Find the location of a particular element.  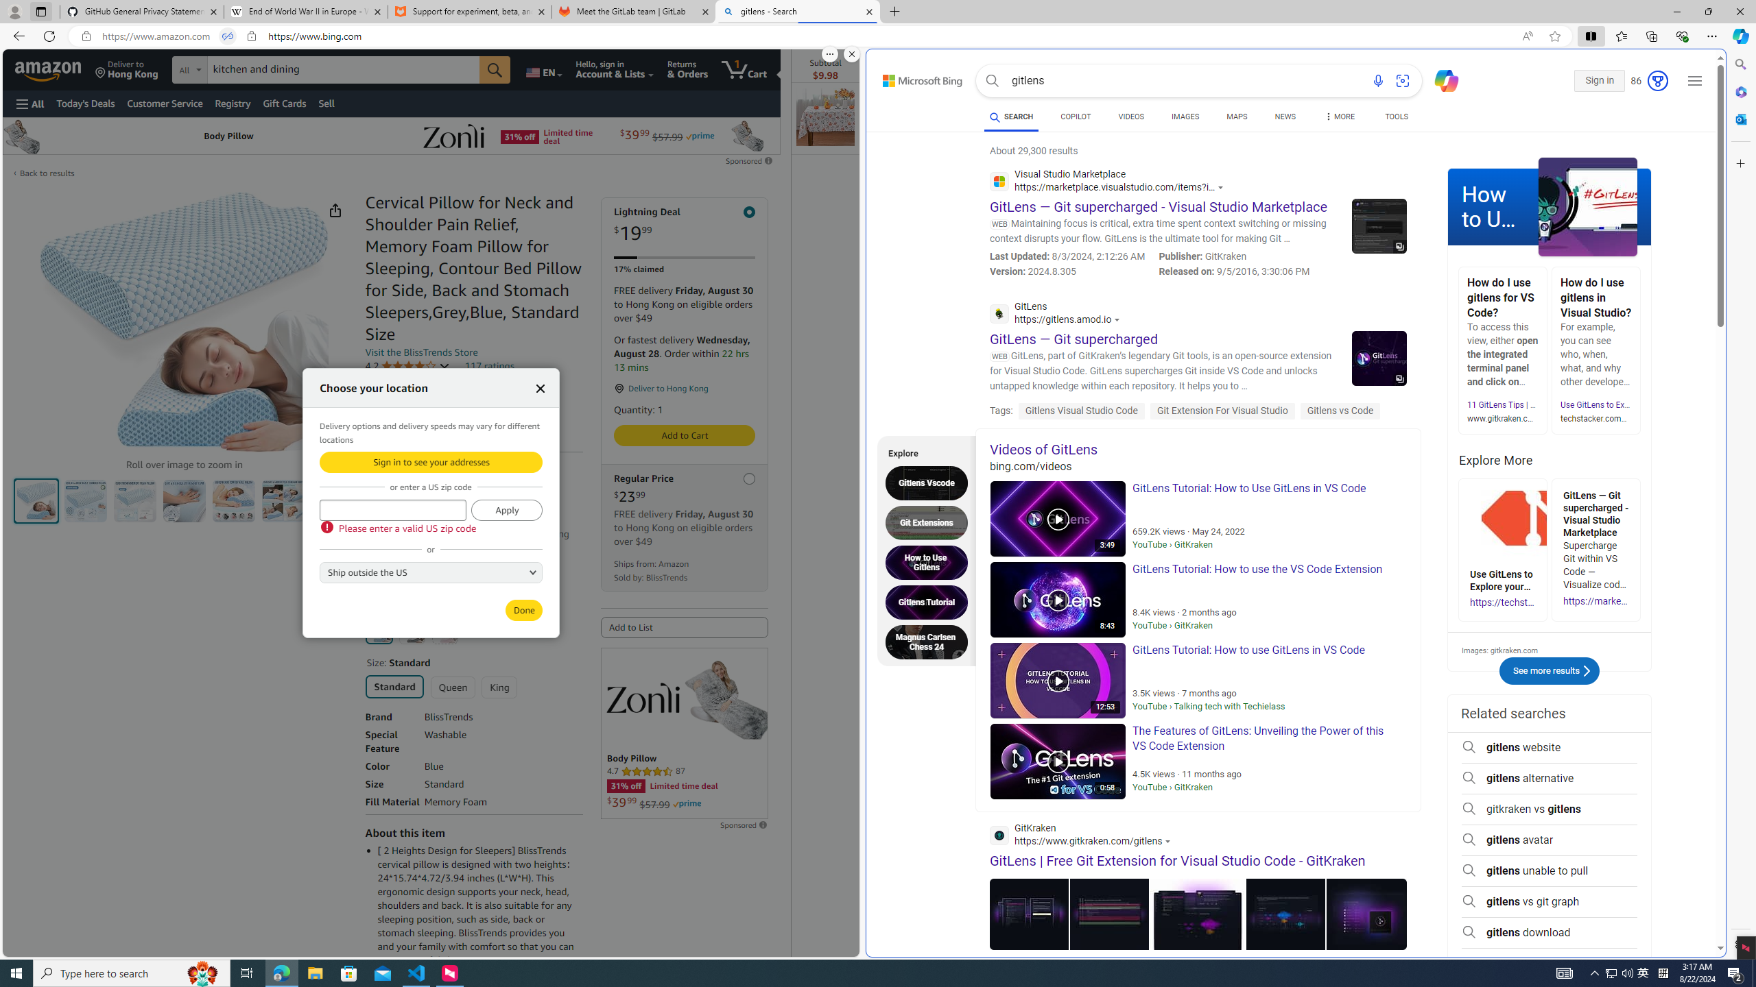

Blue is located at coordinates (379, 630).